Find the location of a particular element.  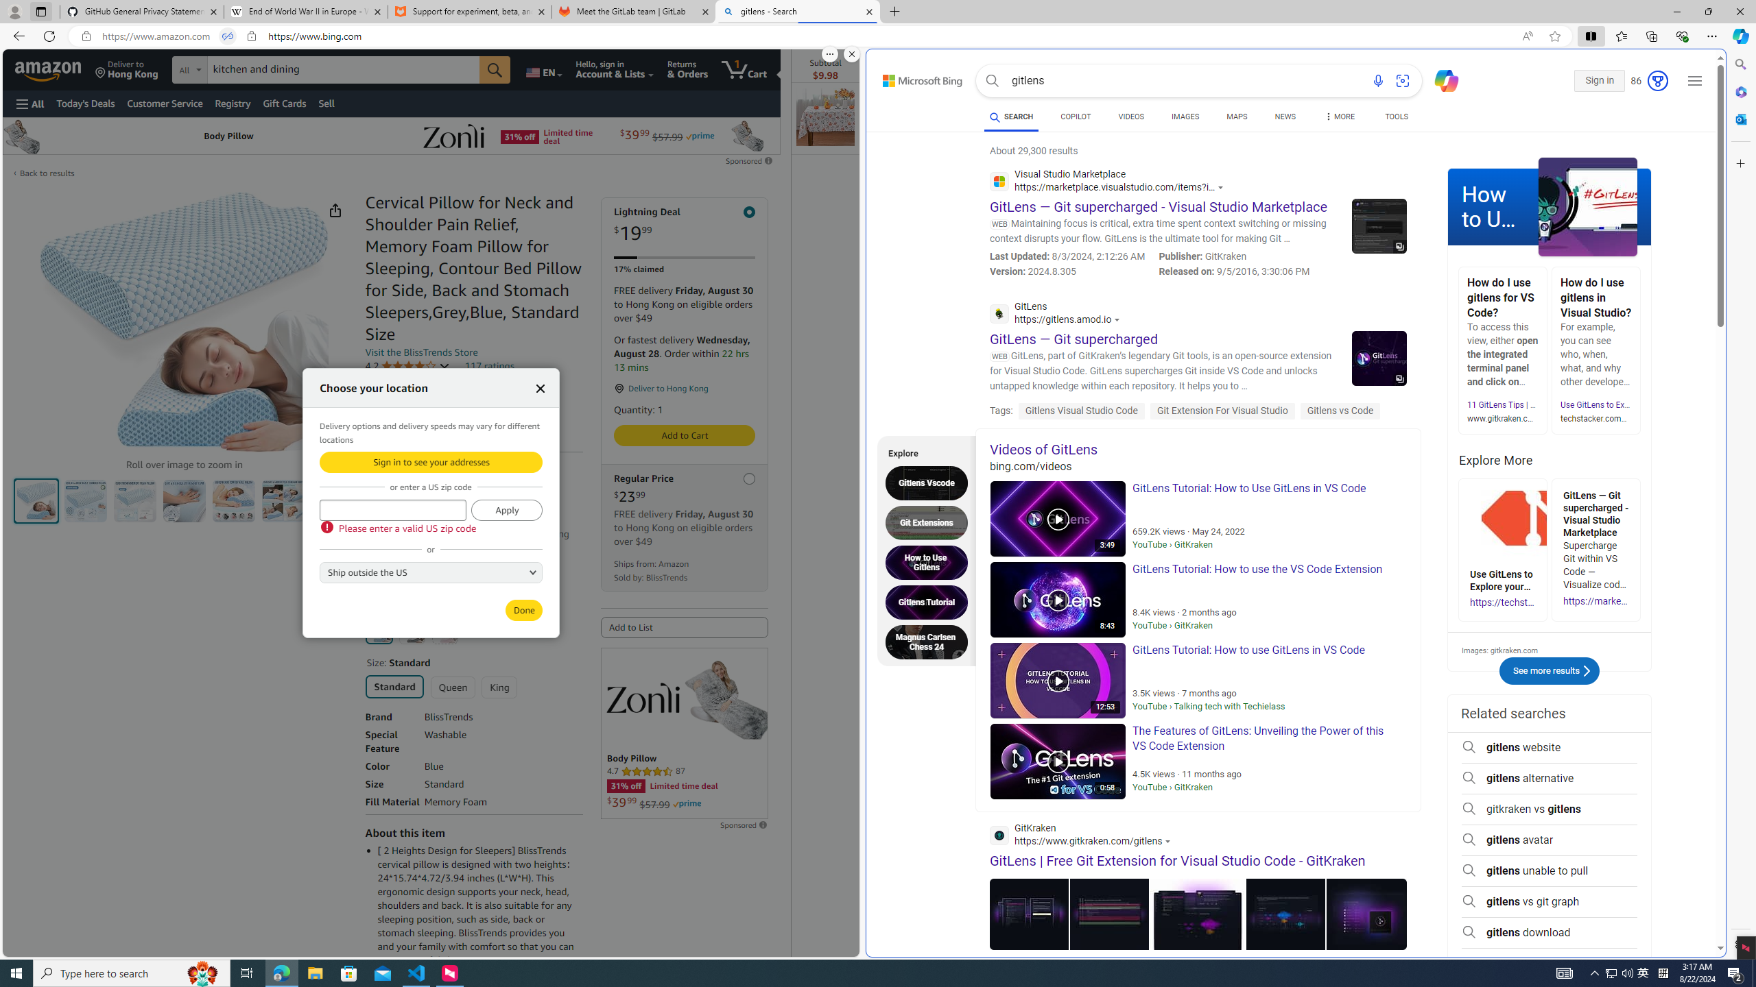

Blue is located at coordinates (379, 630).